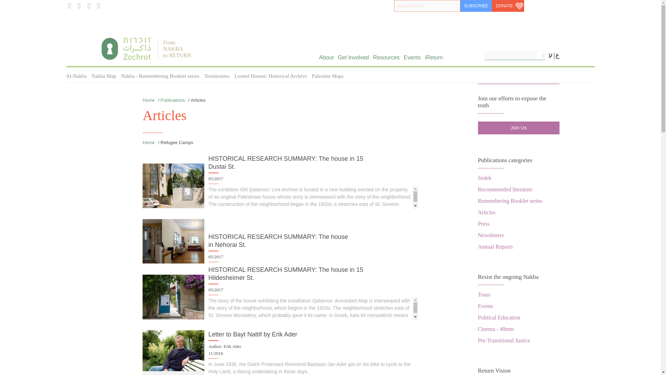 Image resolution: width=666 pixels, height=375 pixels. What do you see at coordinates (476, 6) in the screenshot?
I see `SUBSCRIBE` at bounding box center [476, 6].